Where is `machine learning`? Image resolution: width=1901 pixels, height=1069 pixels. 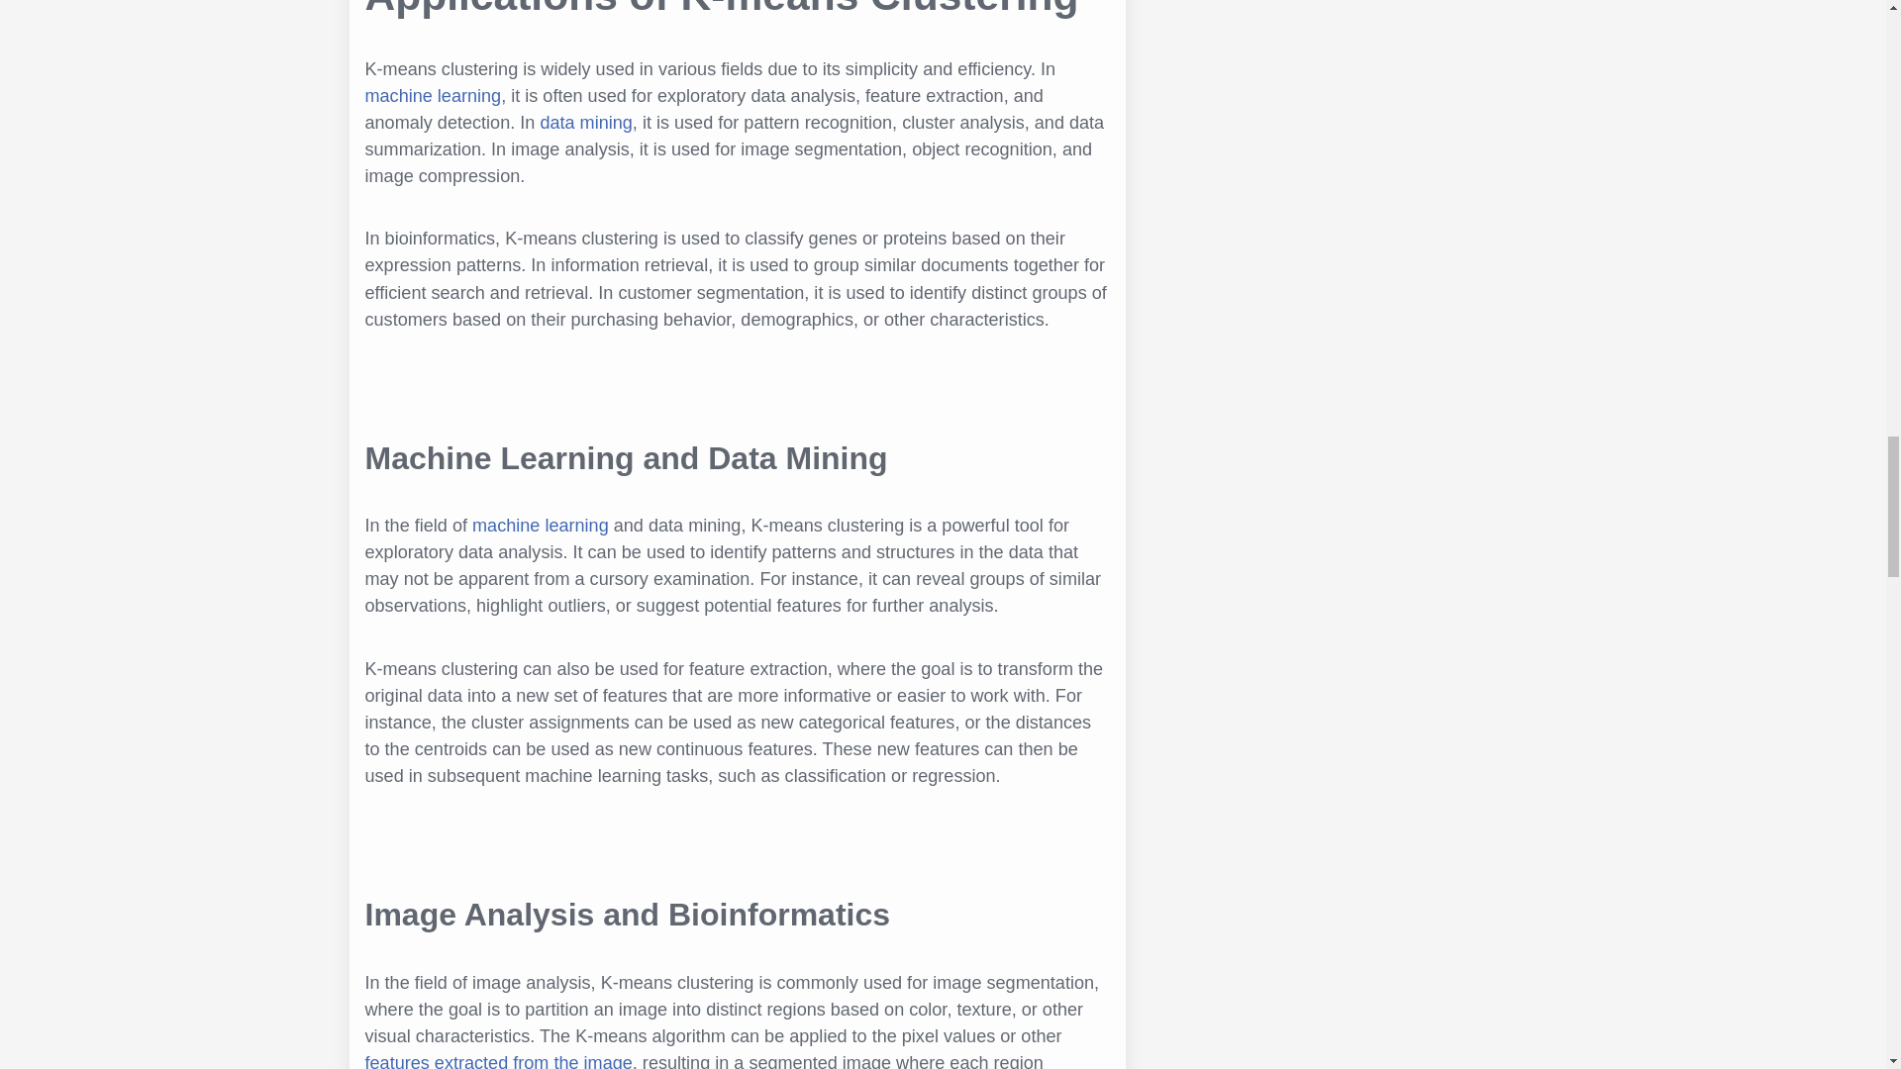
machine learning is located at coordinates (433, 95).